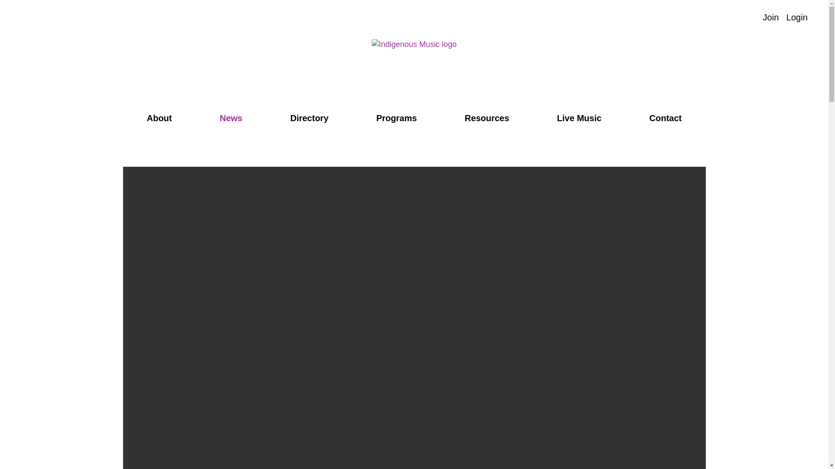 This screenshot has width=835, height=469. I want to click on About, so click(159, 118).